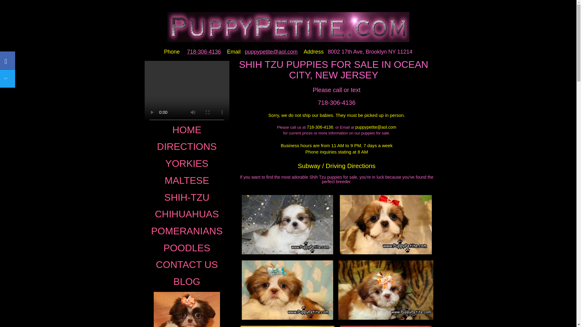 Image resolution: width=581 pixels, height=327 pixels. I want to click on POODLES, so click(186, 248).